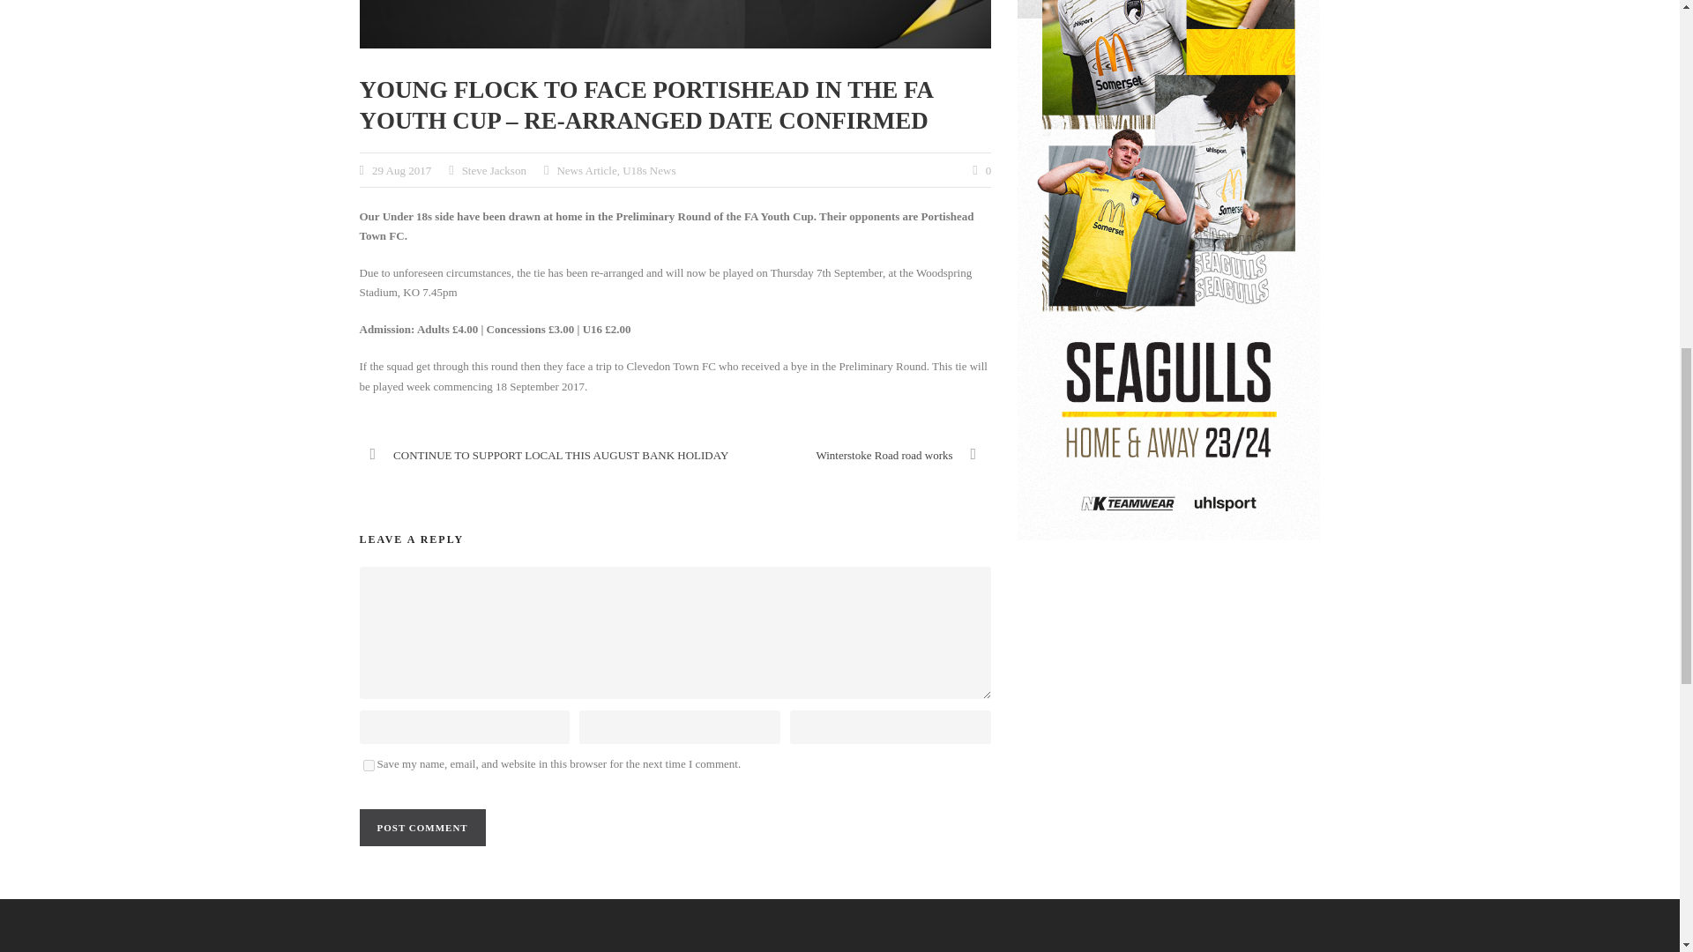 The height and width of the screenshot is (952, 1693). Describe the element at coordinates (494, 169) in the screenshot. I see `Posts by Steve Jackson` at that location.